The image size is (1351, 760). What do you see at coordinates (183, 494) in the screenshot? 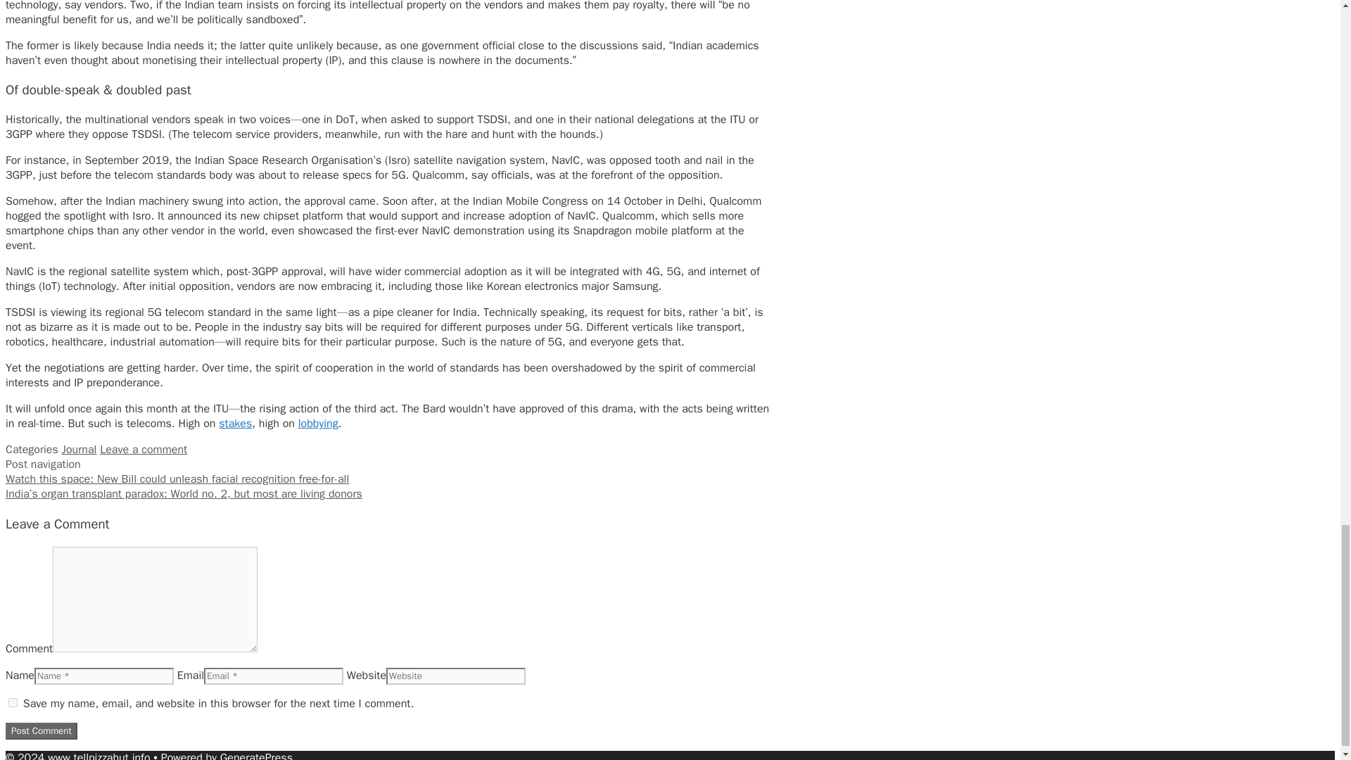
I see `Next` at bounding box center [183, 494].